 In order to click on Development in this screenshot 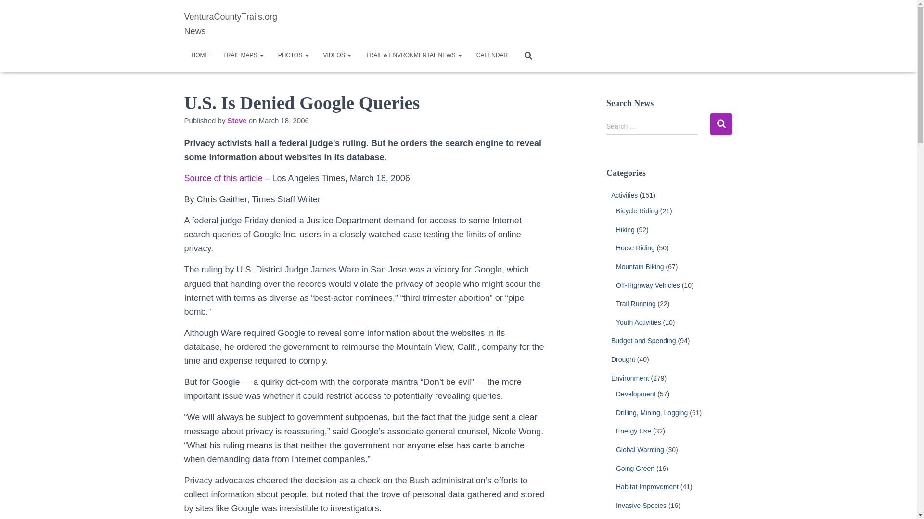, I will do `click(636, 394)`.